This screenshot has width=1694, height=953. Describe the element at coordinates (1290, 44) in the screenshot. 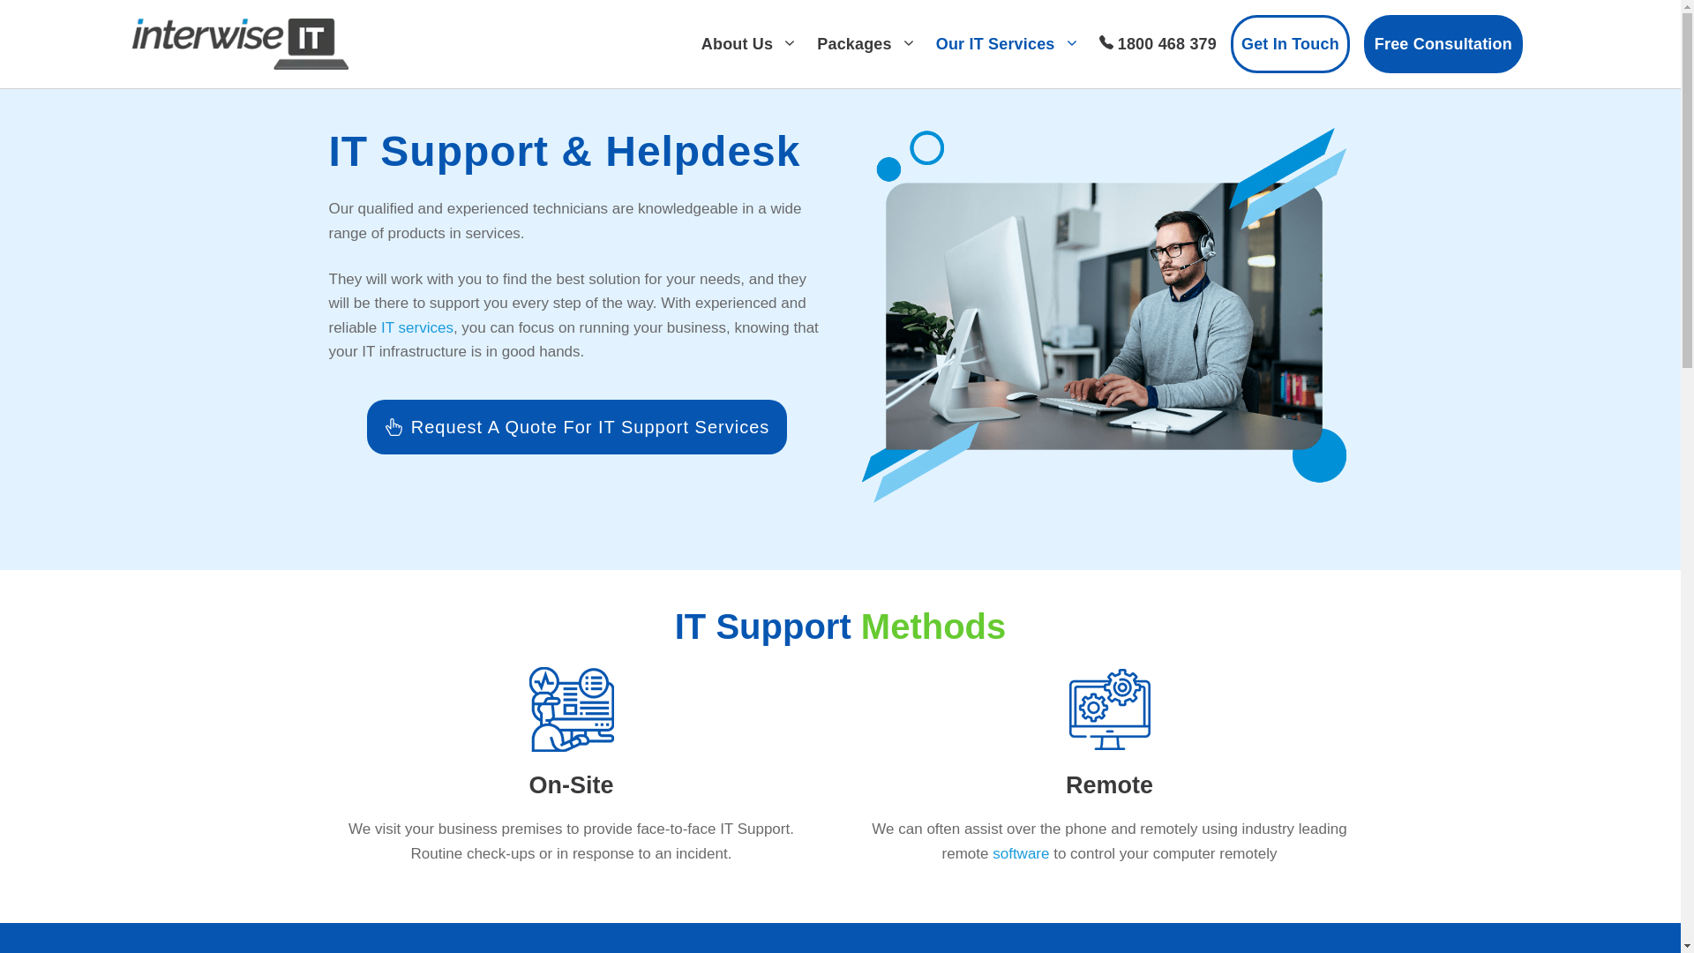

I see `Get In Touch` at that location.